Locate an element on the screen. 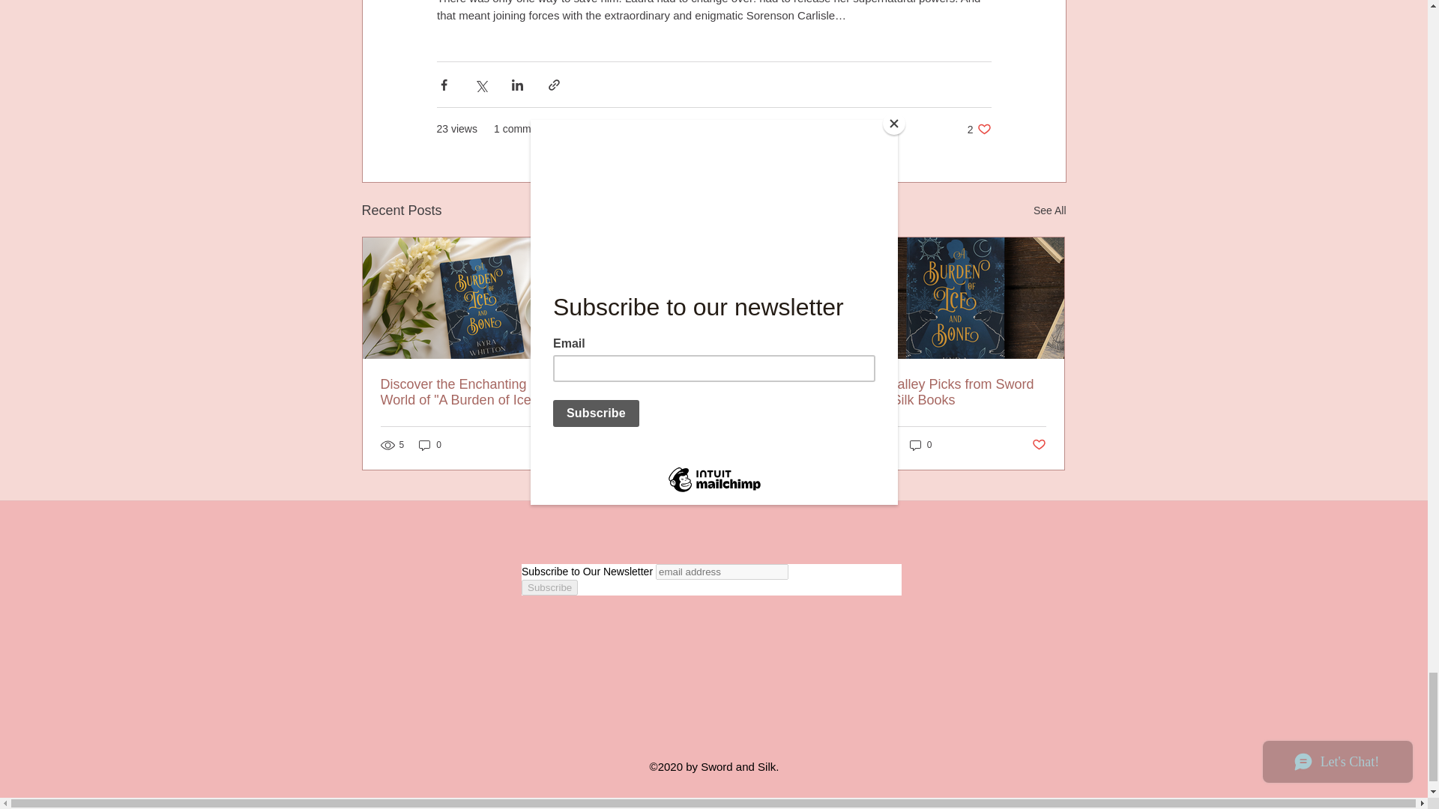  Post not marked as liked is located at coordinates (552, 445).